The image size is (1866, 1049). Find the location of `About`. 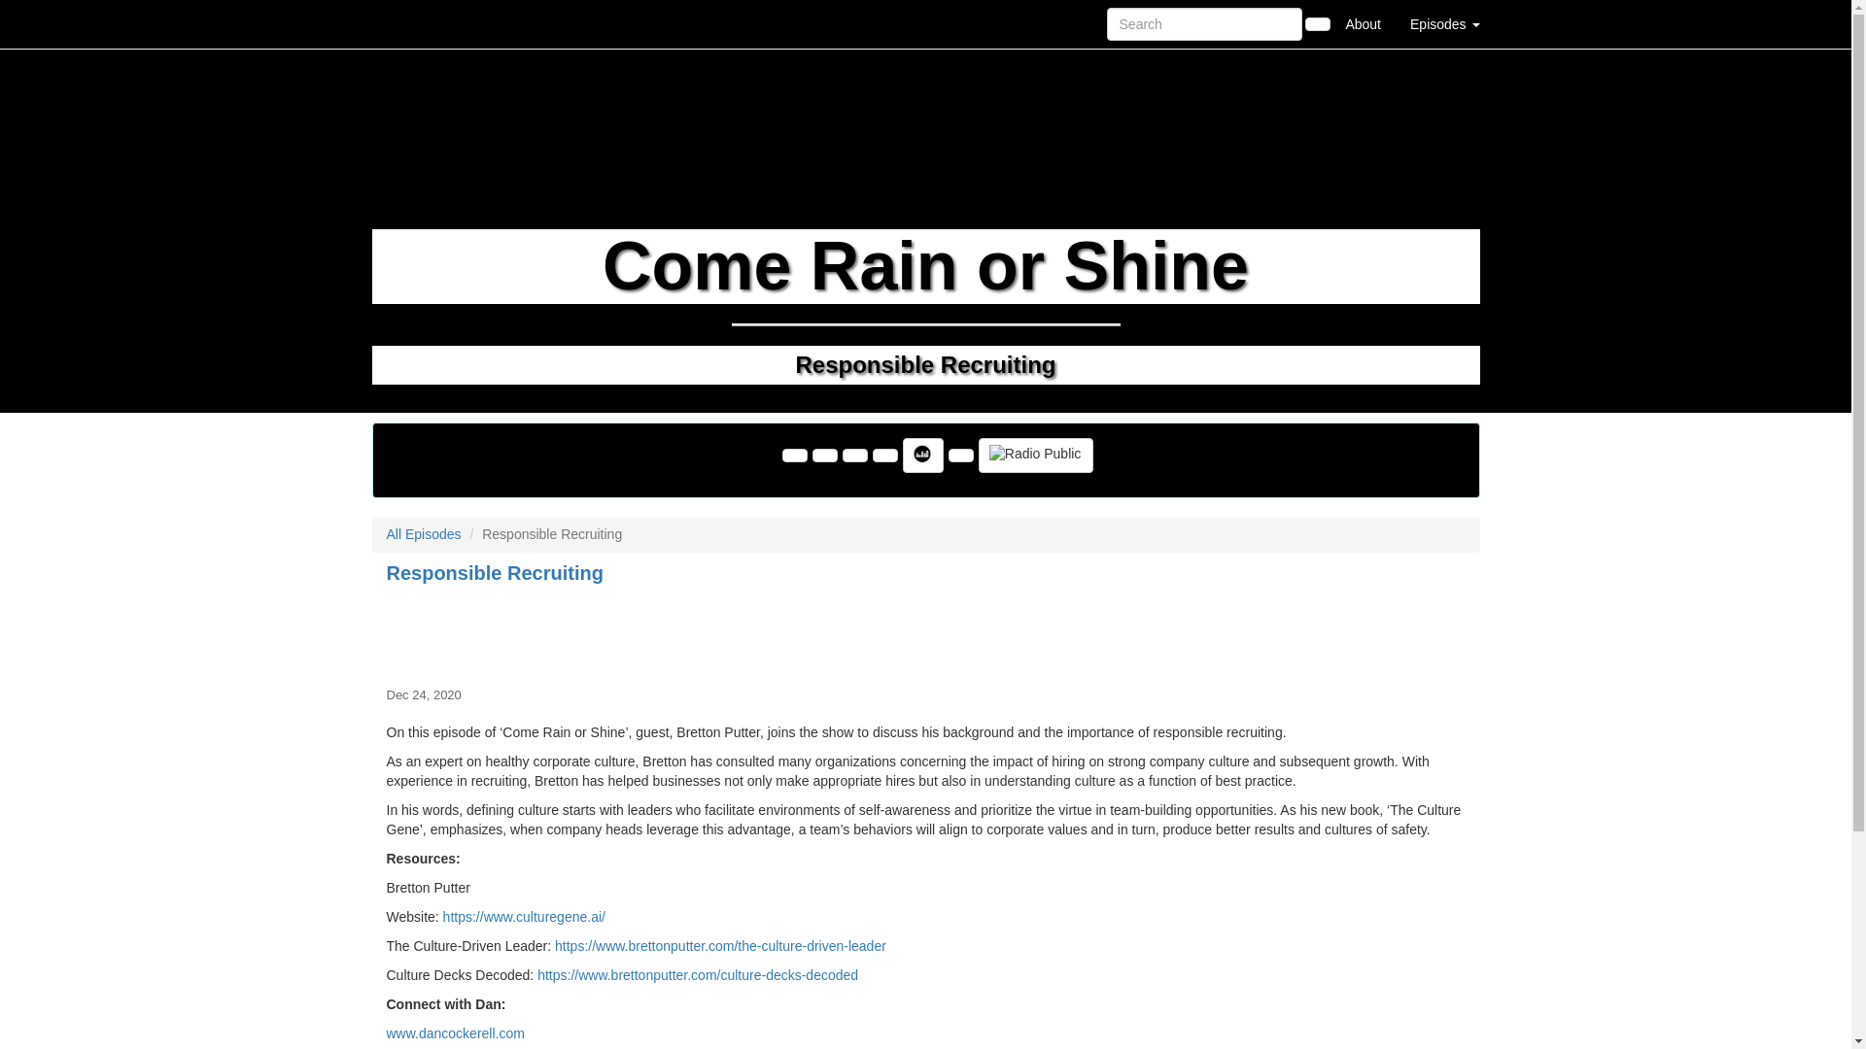

About is located at coordinates (1363, 23).